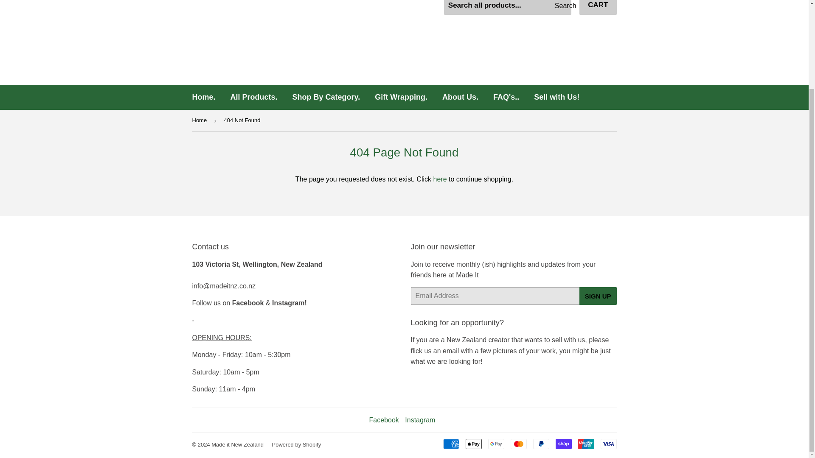 Image resolution: width=815 pixels, height=458 pixels. What do you see at coordinates (608, 444) in the screenshot?
I see `Visa` at bounding box center [608, 444].